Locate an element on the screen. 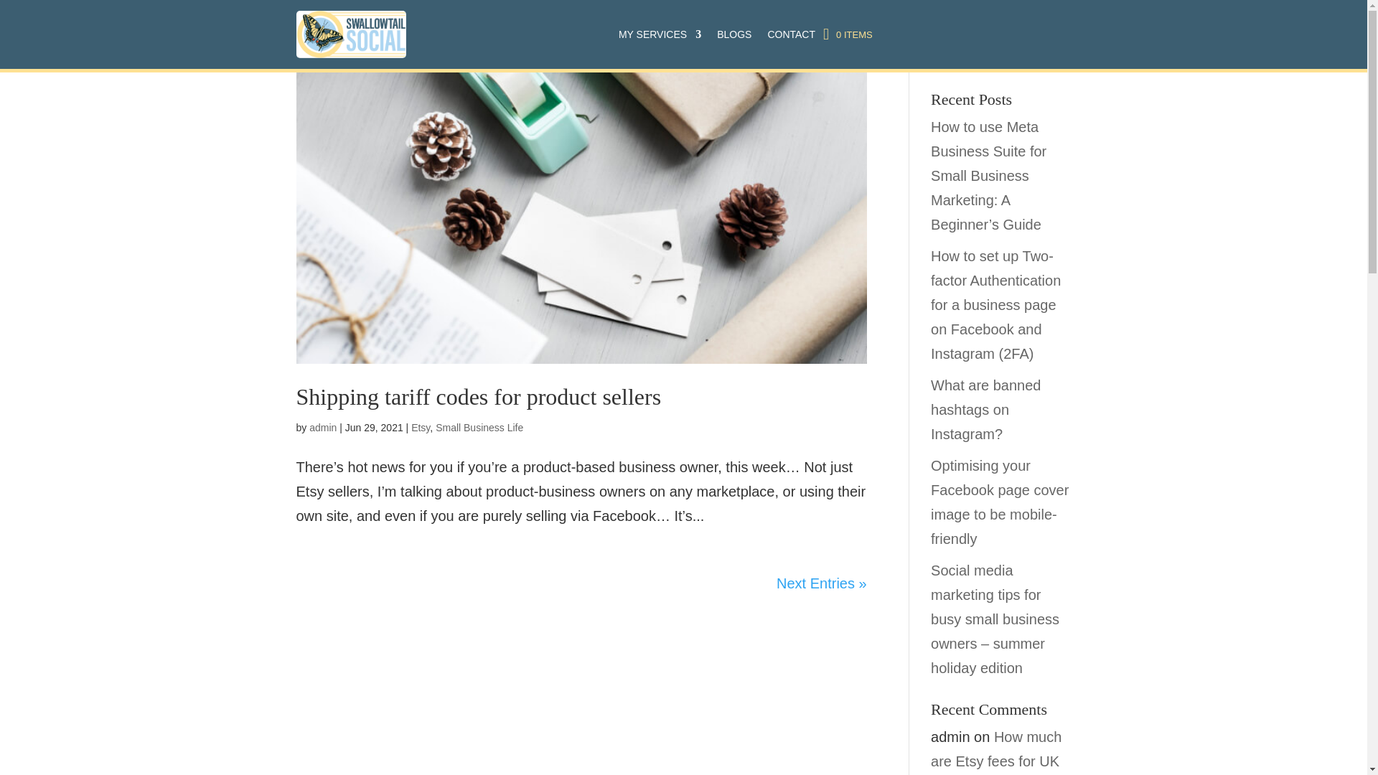 The image size is (1378, 775). Posts by admin is located at coordinates (322, 427).